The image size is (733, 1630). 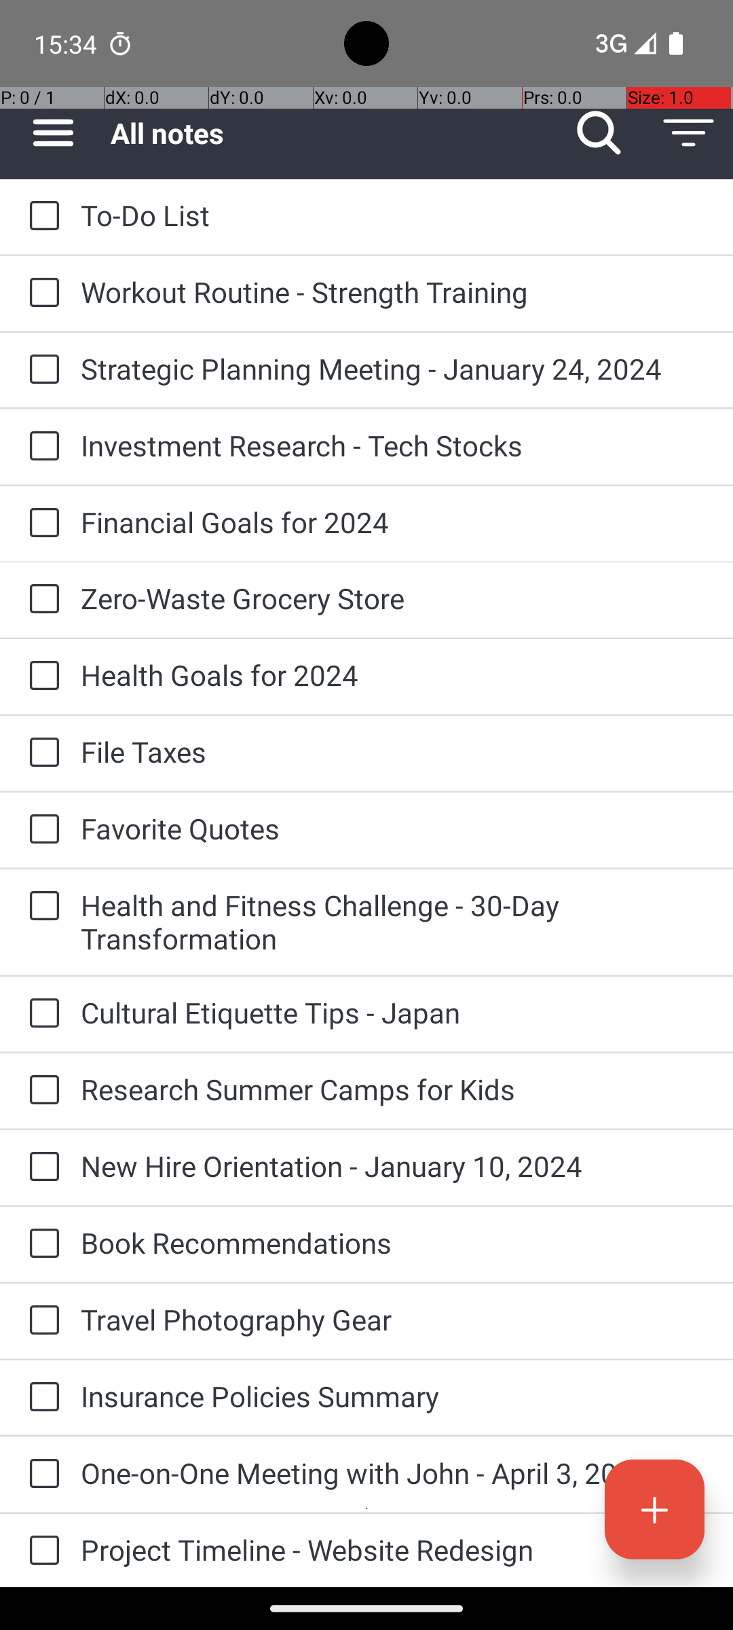 What do you see at coordinates (394, 1012) in the screenshot?
I see `Cultural Etiquette Tips - Japan` at bounding box center [394, 1012].